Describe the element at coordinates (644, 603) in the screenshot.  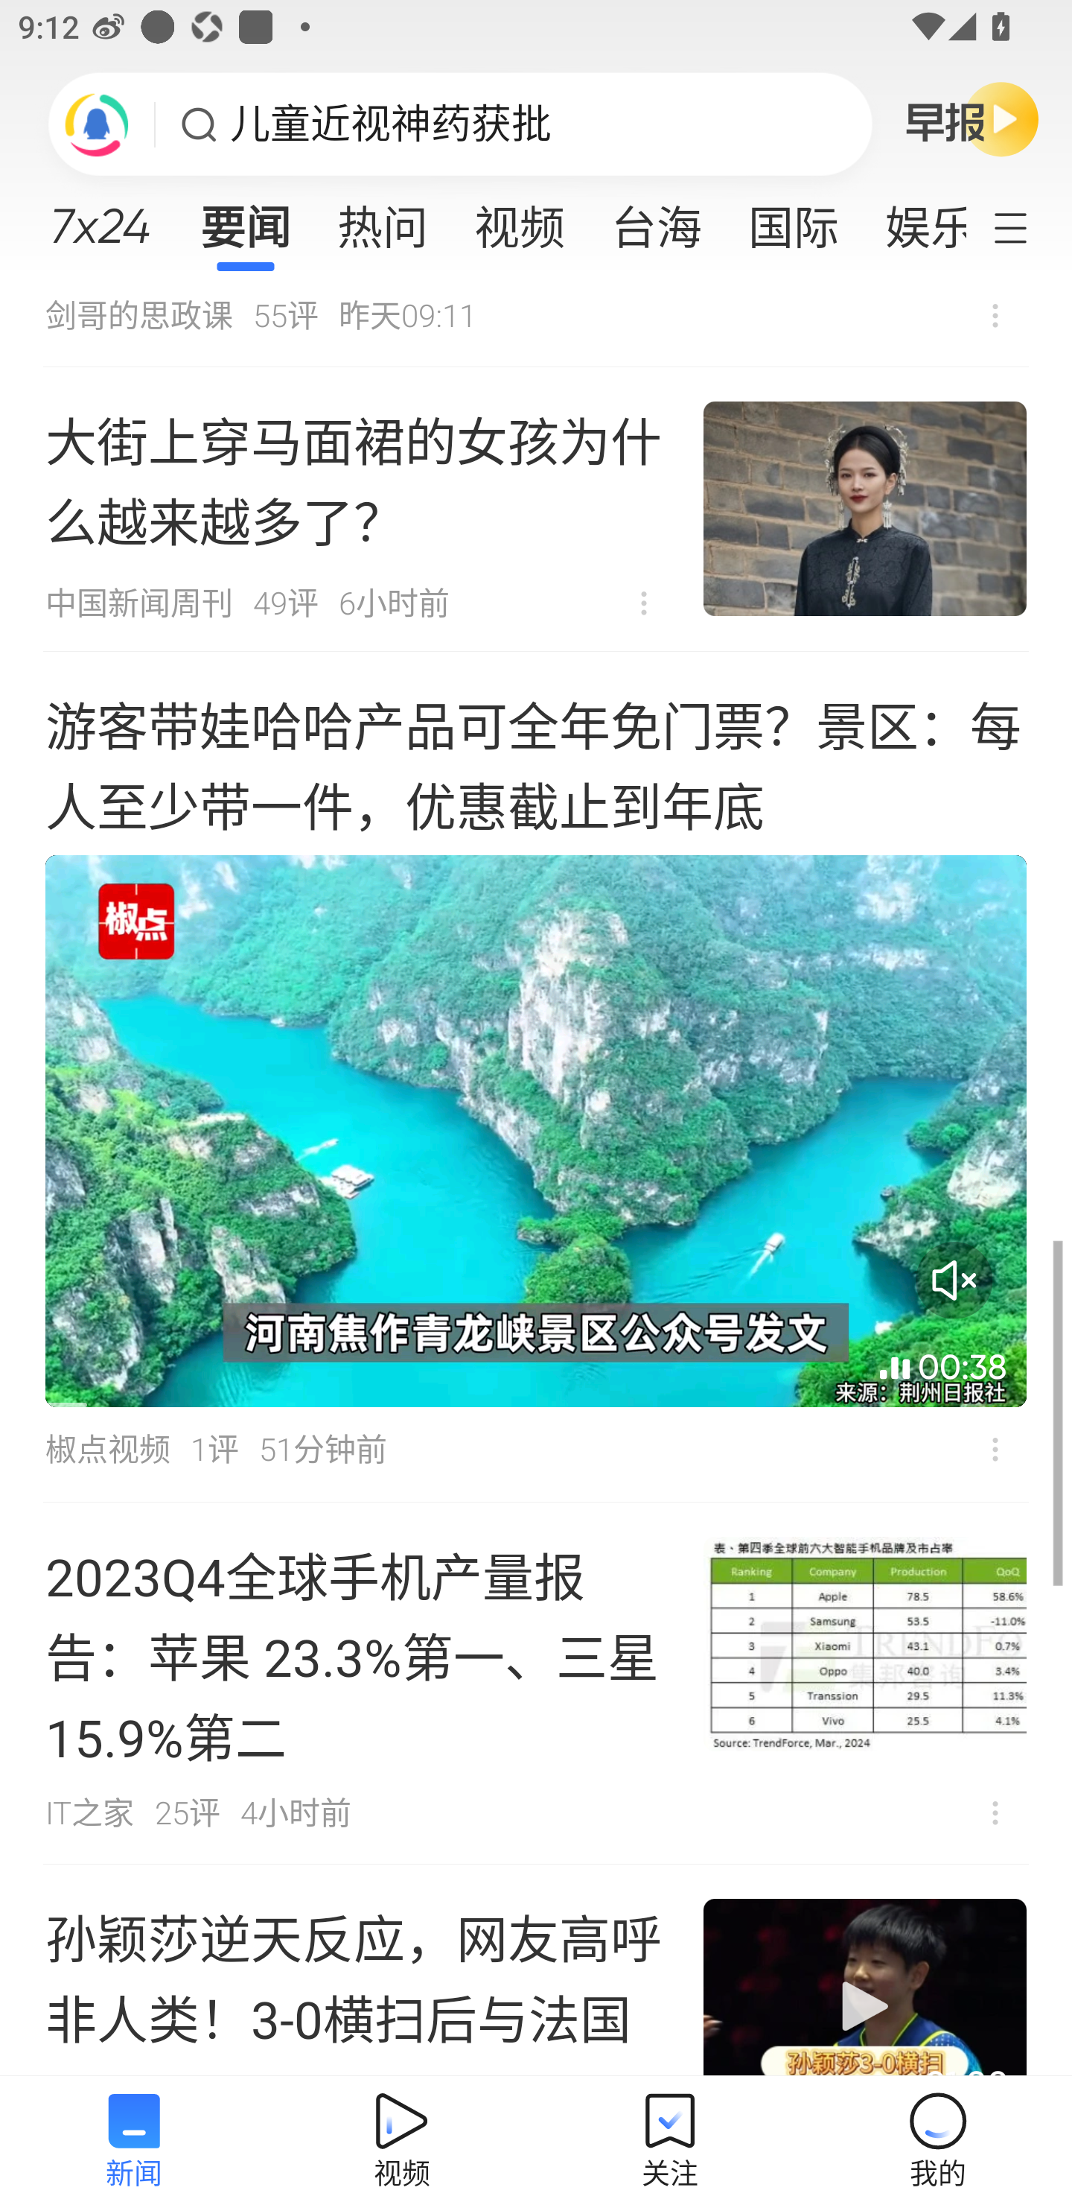
I see ` 不感兴趣` at that location.